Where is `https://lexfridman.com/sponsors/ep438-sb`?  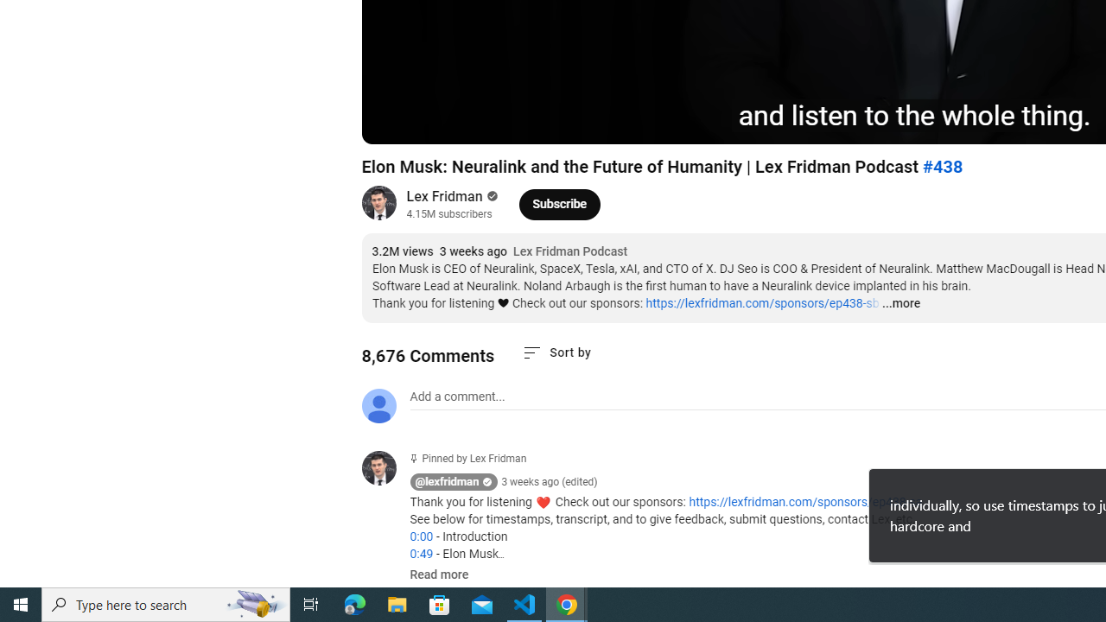 https://lexfridman.com/sponsors/ep438-sb is located at coordinates (762, 303).